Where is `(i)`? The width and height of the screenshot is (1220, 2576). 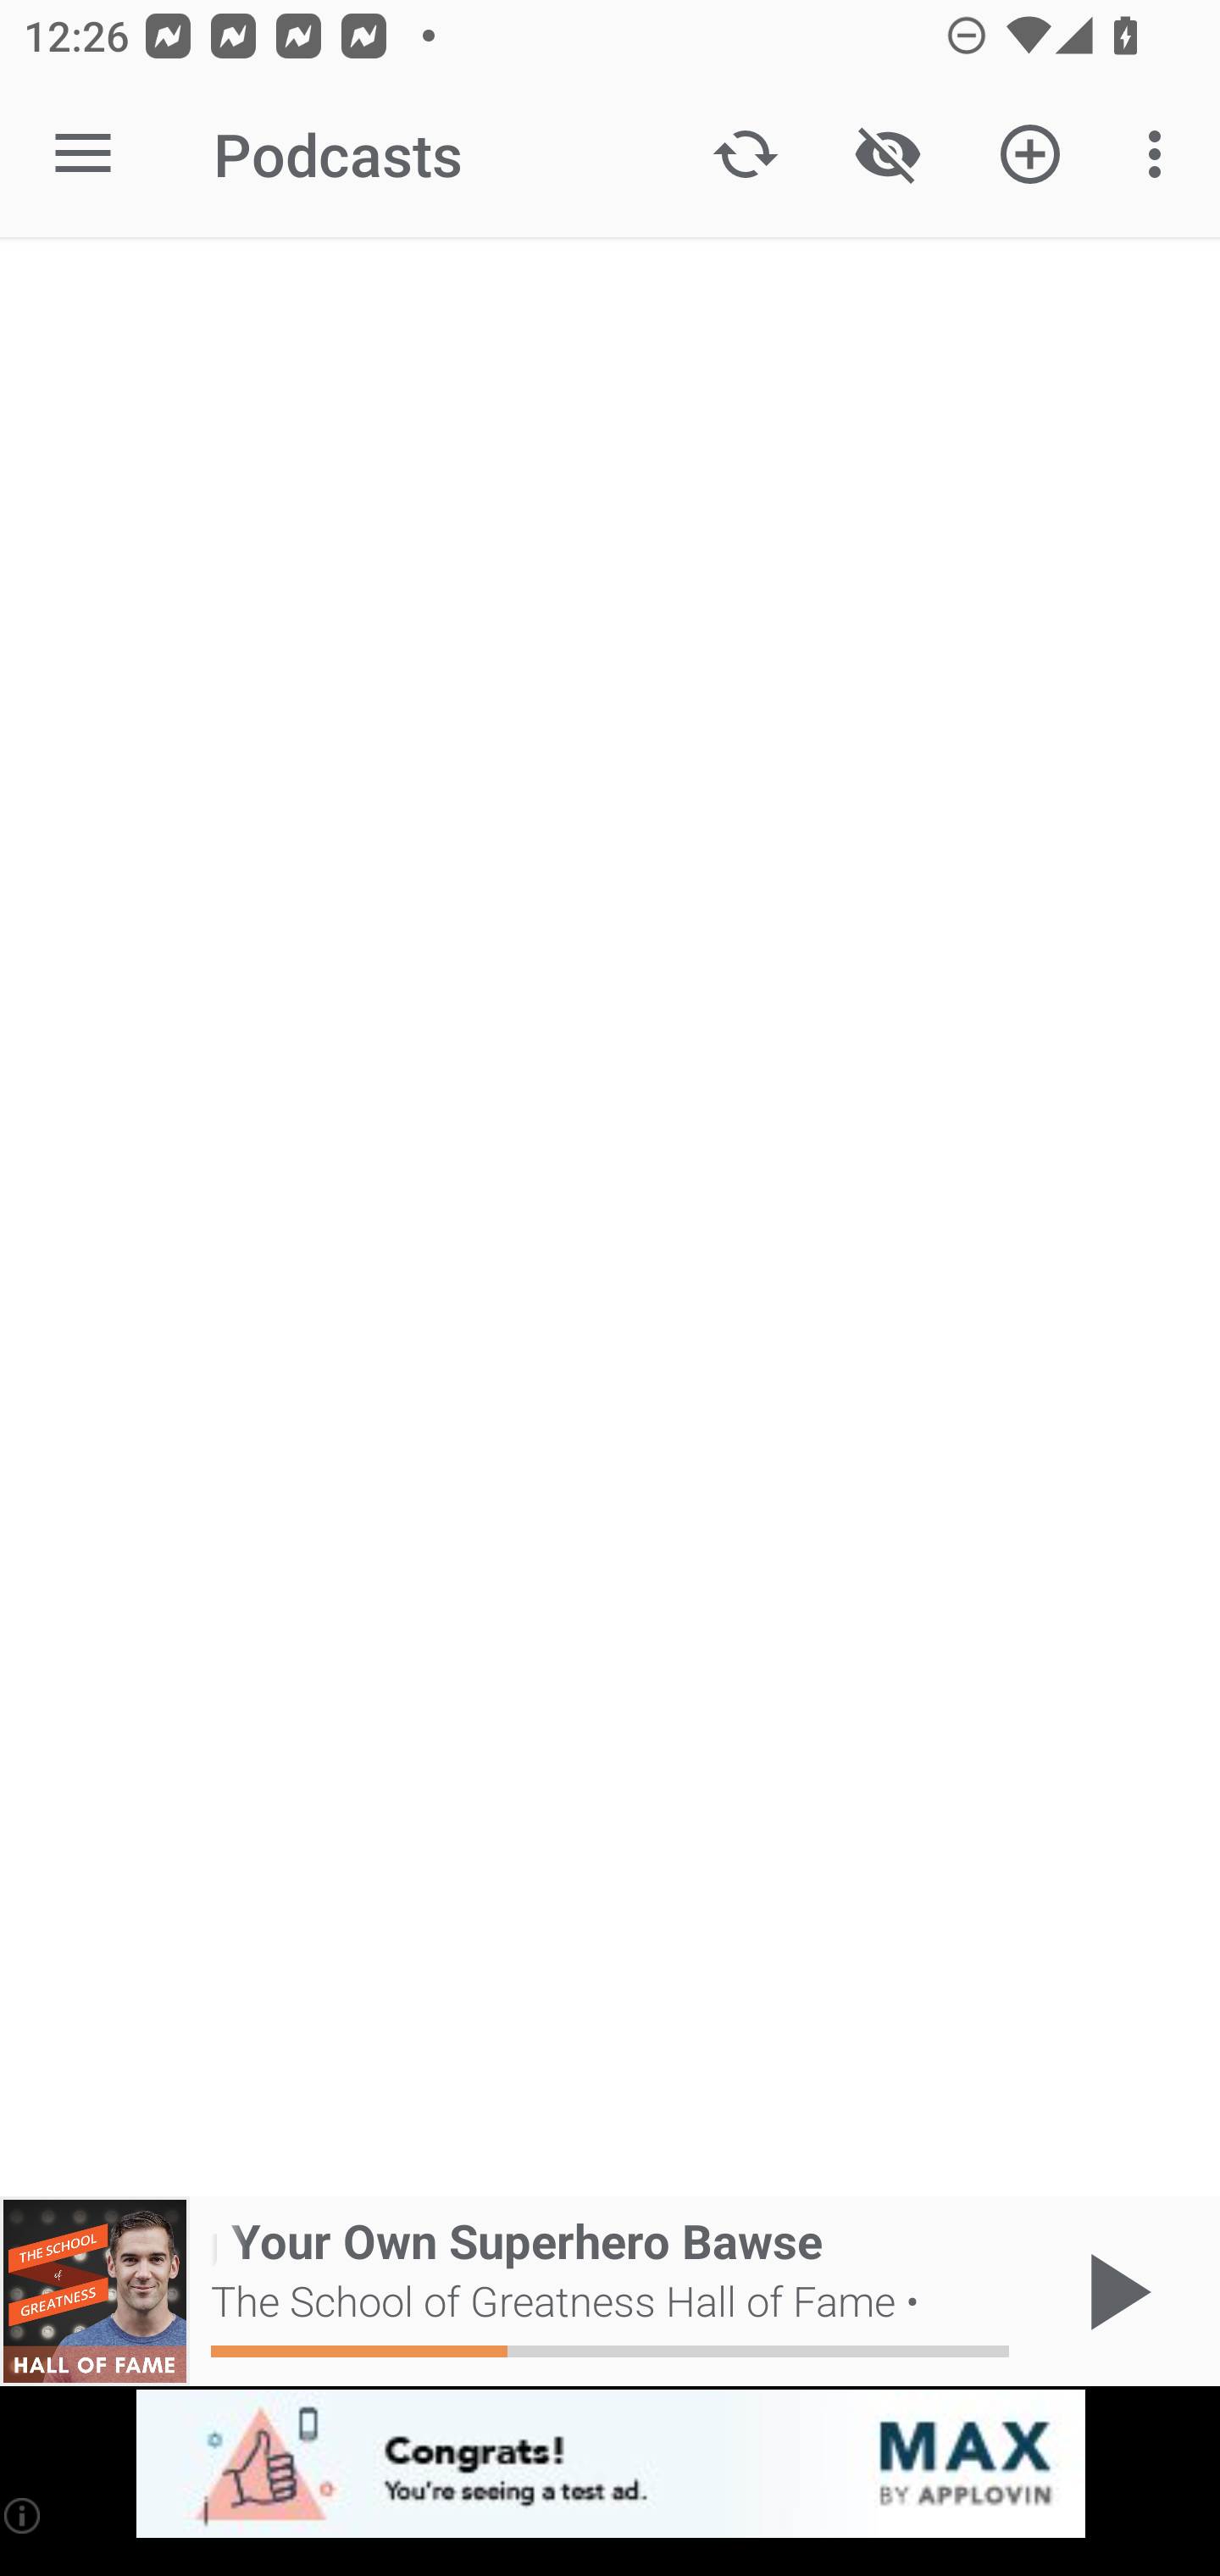 (i) is located at coordinates (24, 2515).